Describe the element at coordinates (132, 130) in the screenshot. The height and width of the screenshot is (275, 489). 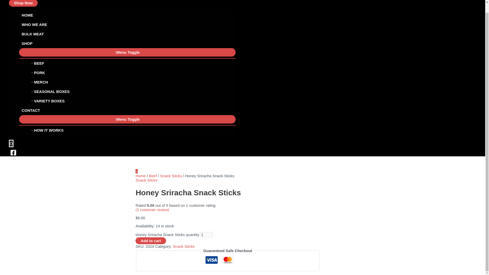
I see `HOW IT WORKS` at that location.